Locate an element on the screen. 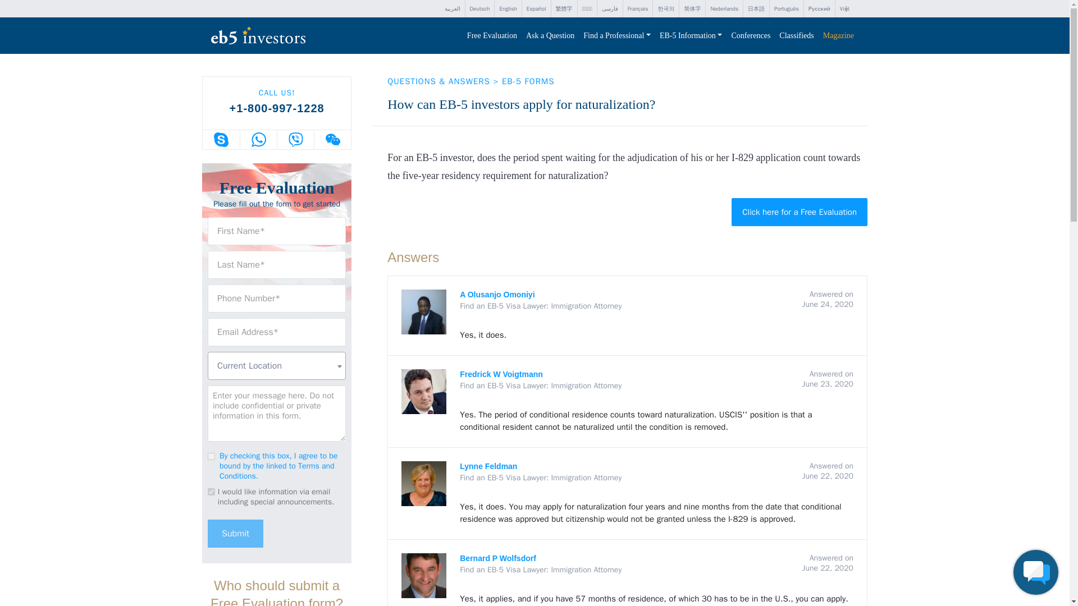 Image resolution: width=1078 pixels, height=606 pixels. Find a Professional is located at coordinates (617, 36).